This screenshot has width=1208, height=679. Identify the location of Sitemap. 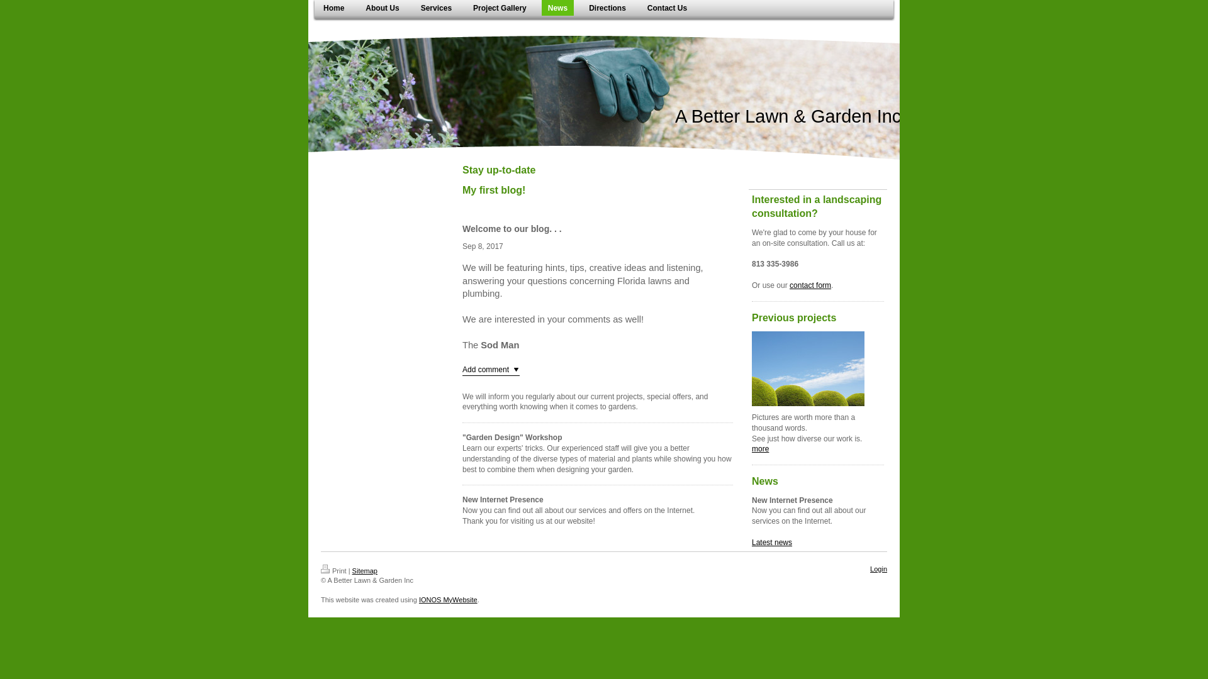
(365, 570).